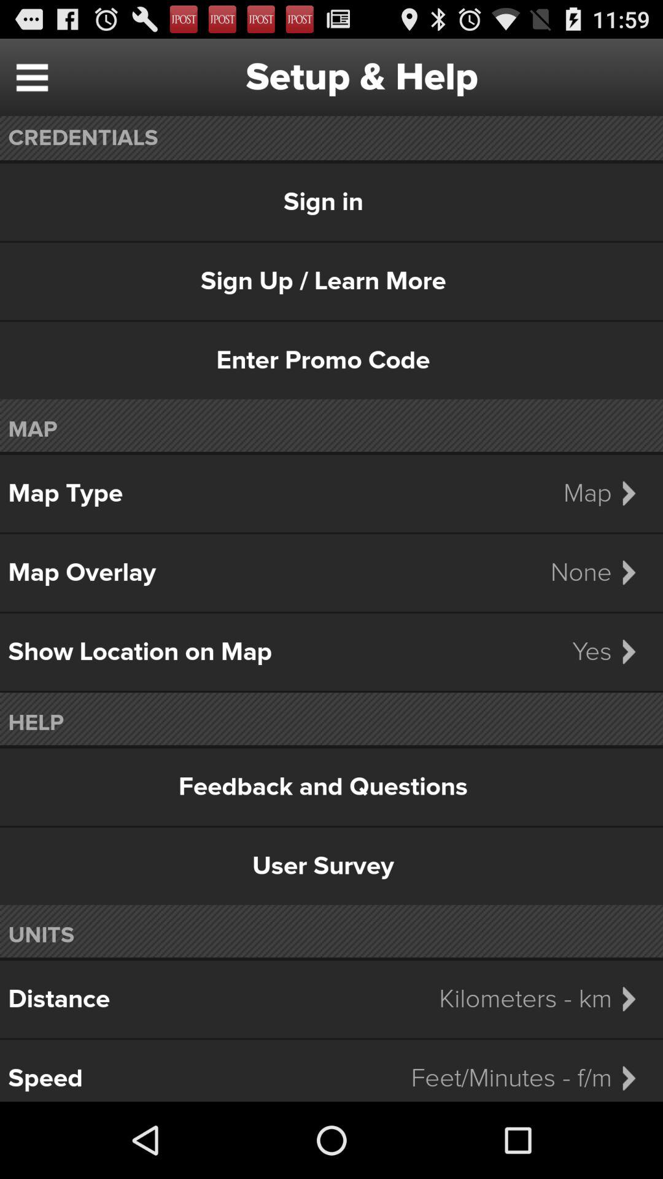 Image resolution: width=663 pixels, height=1179 pixels. What do you see at coordinates (32, 77) in the screenshot?
I see `open icon at the top left corner` at bounding box center [32, 77].